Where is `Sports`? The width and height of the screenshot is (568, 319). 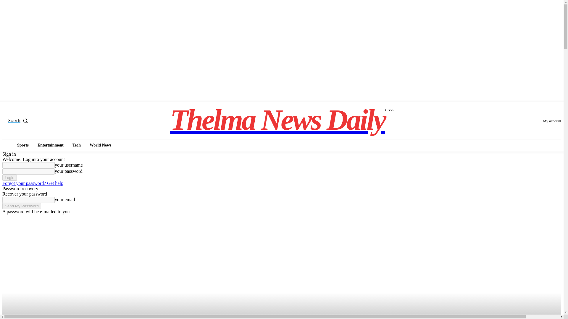 Sports is located at coordinates (76, 145).